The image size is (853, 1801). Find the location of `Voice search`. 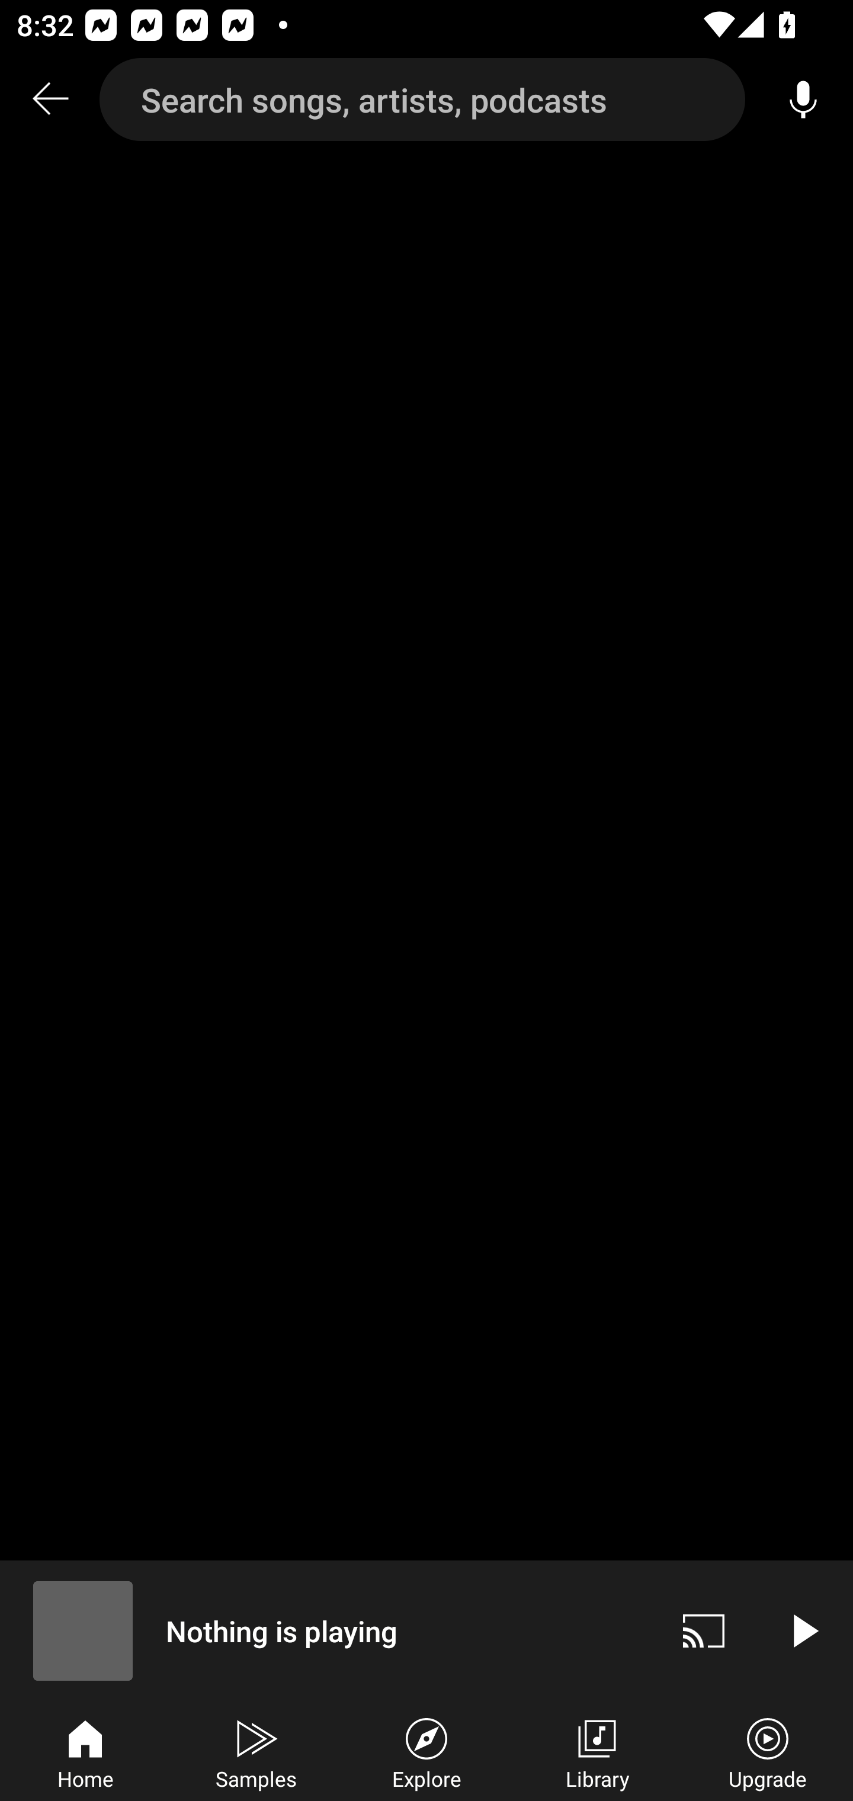

Voice search is located at coordinates (803, 100).